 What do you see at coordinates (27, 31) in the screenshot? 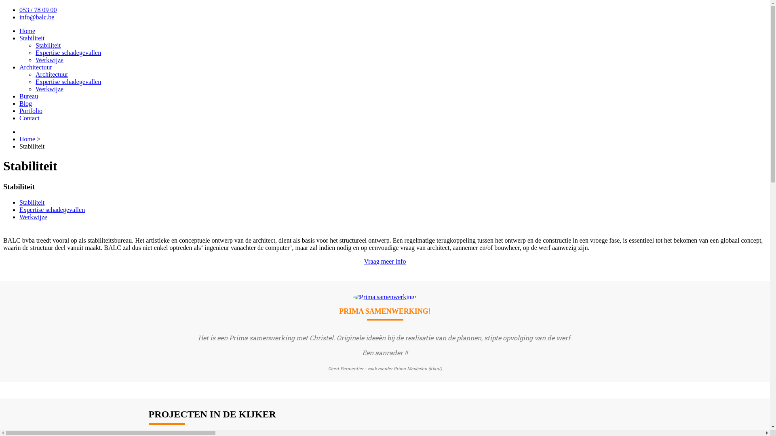
I see `Home` at bounding box center [27, 31].